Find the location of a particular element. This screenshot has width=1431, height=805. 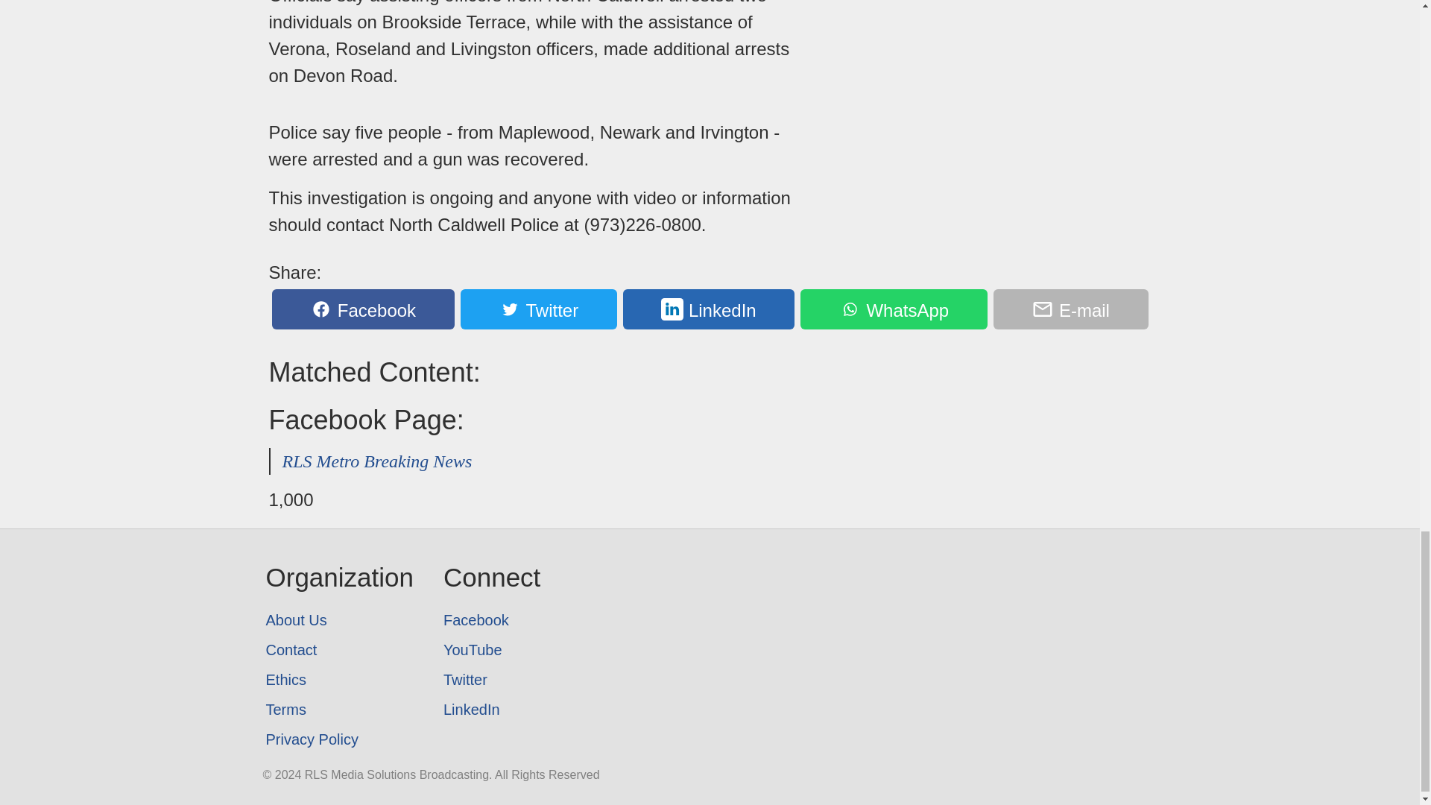

LinkedIn is located at coordinates (492, 710).